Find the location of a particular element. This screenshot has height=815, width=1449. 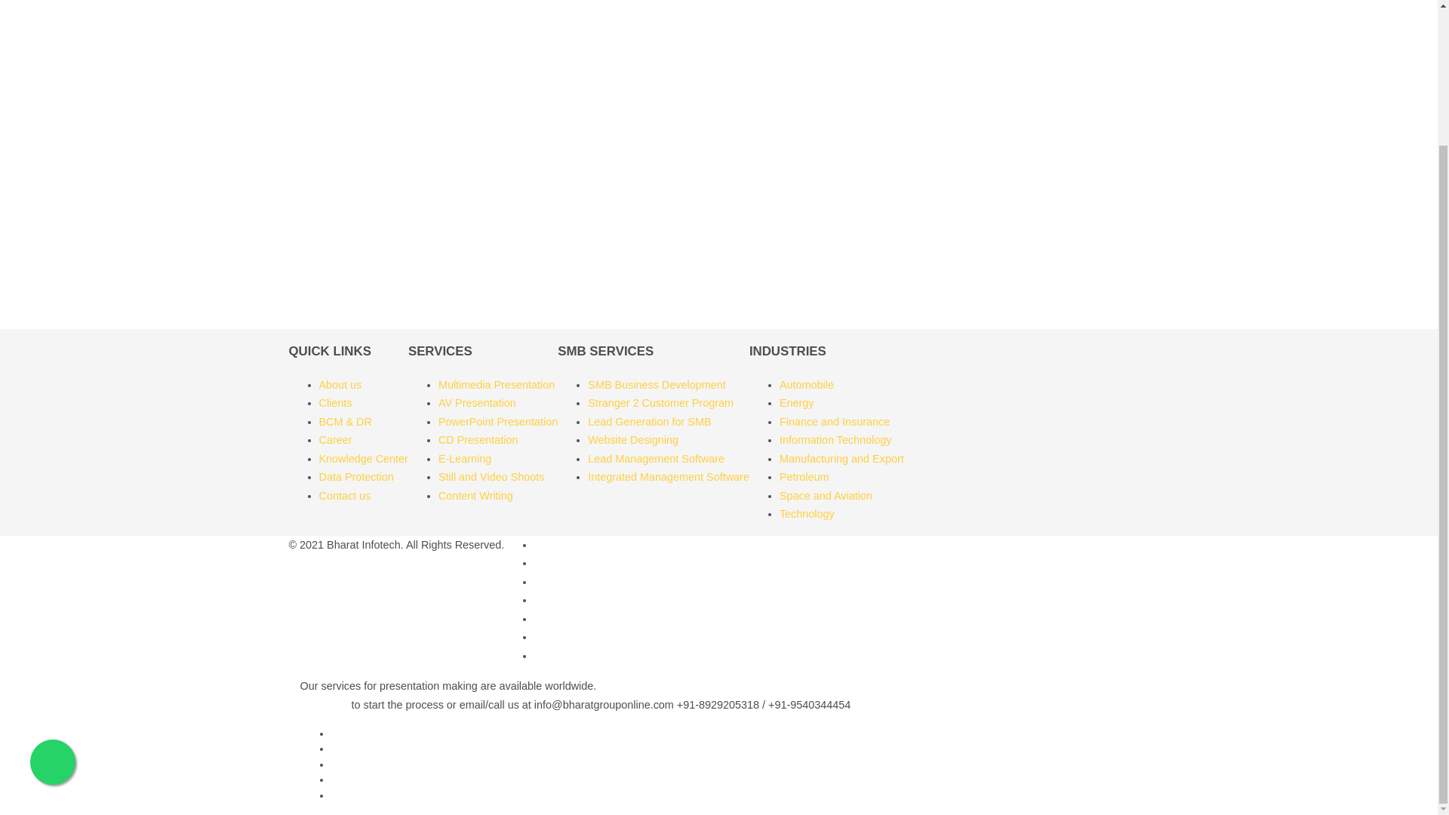

Lead Management Software is located at coordinates (657, 459).